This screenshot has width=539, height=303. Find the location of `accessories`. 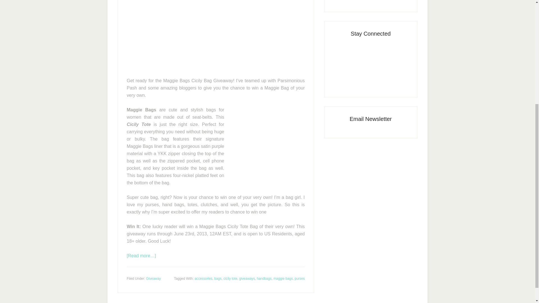

accessories is located at coordinates (203, 279).